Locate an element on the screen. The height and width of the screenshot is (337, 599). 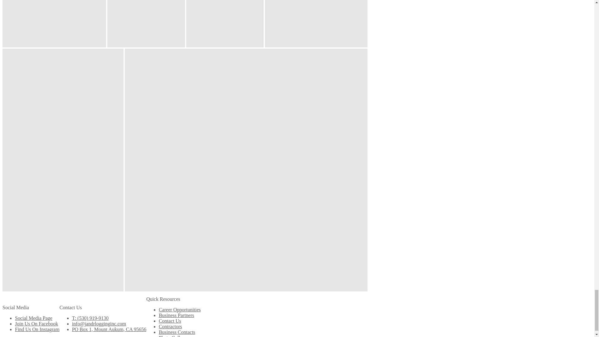
Career Opportunities is located at coordinates (180, 310).